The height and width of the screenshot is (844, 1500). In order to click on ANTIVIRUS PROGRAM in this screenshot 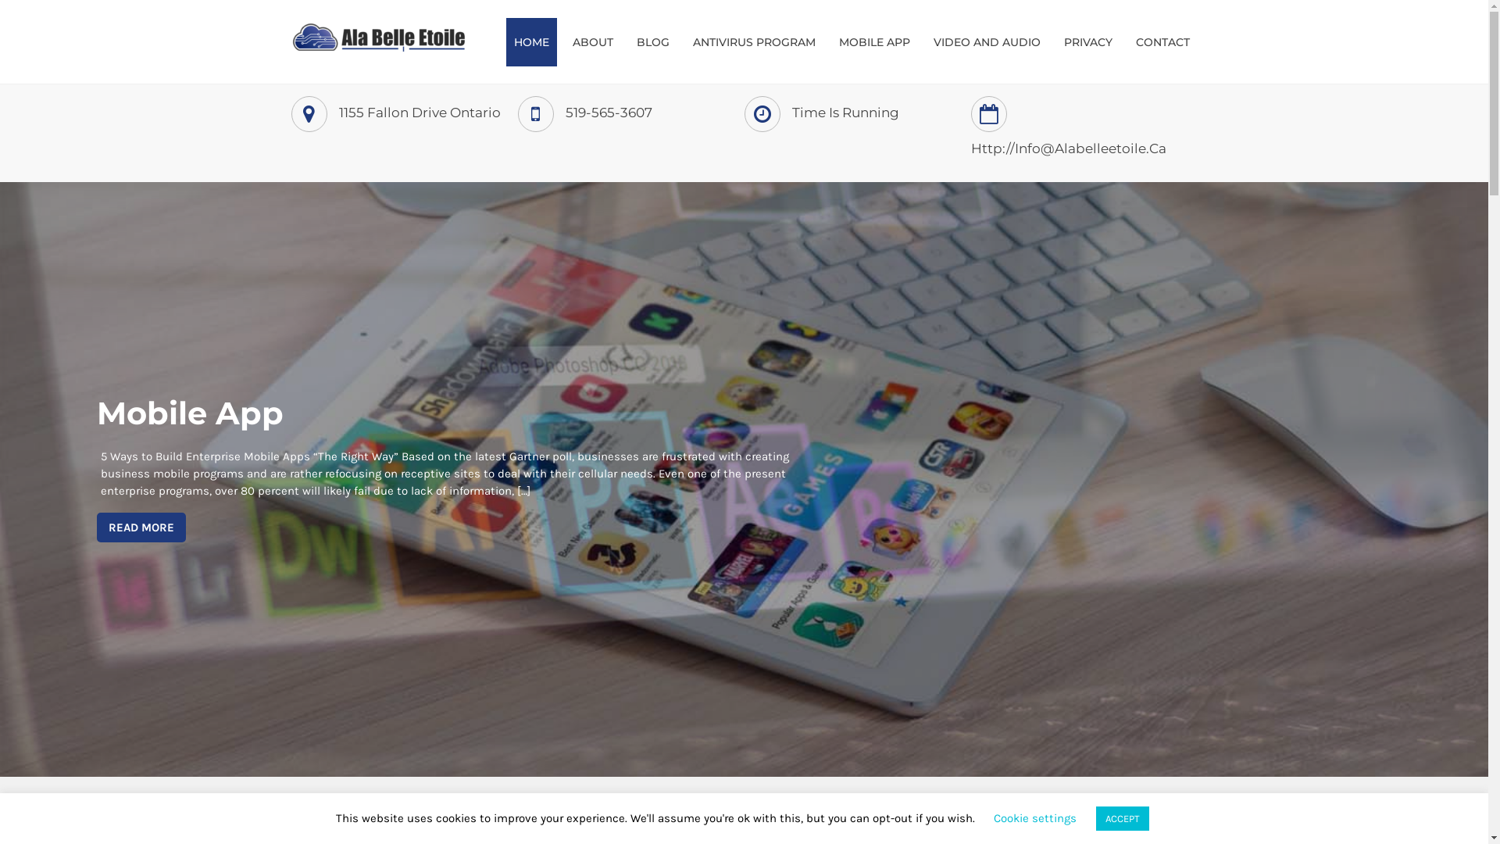, I will do `click(753, 42)`.